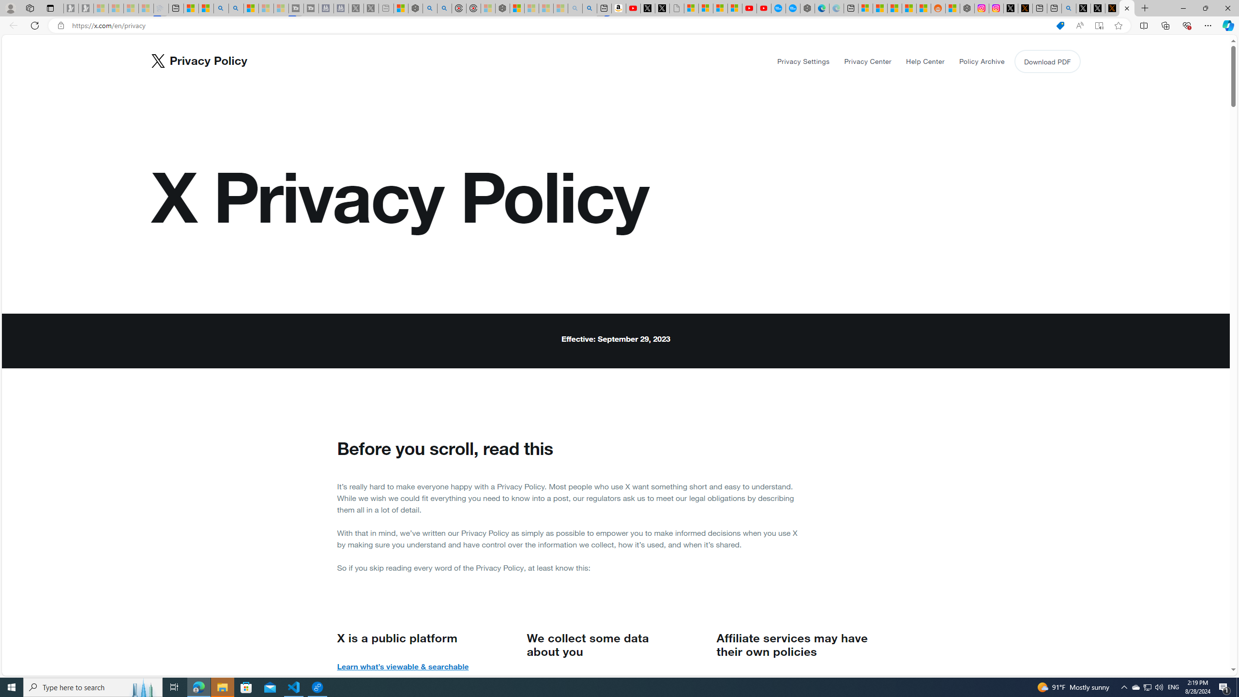  Describe the element at coordinates (793, 8) in the screenshot. I see `The most popular Google 'how to' searches` at that location.